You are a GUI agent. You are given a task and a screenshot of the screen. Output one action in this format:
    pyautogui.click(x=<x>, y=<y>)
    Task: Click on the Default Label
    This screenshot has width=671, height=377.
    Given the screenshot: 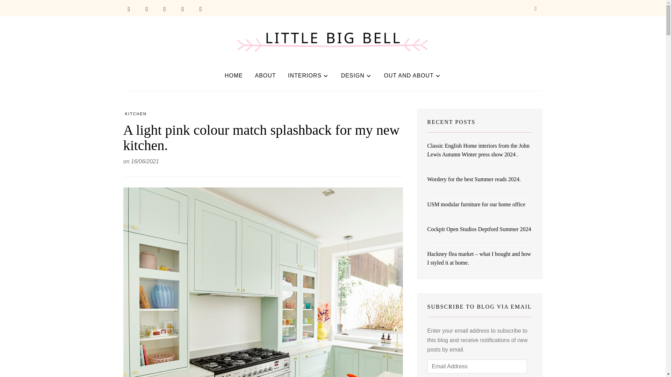 What is the action you would take?
    pyautogui.click(x=201, y=9)
    